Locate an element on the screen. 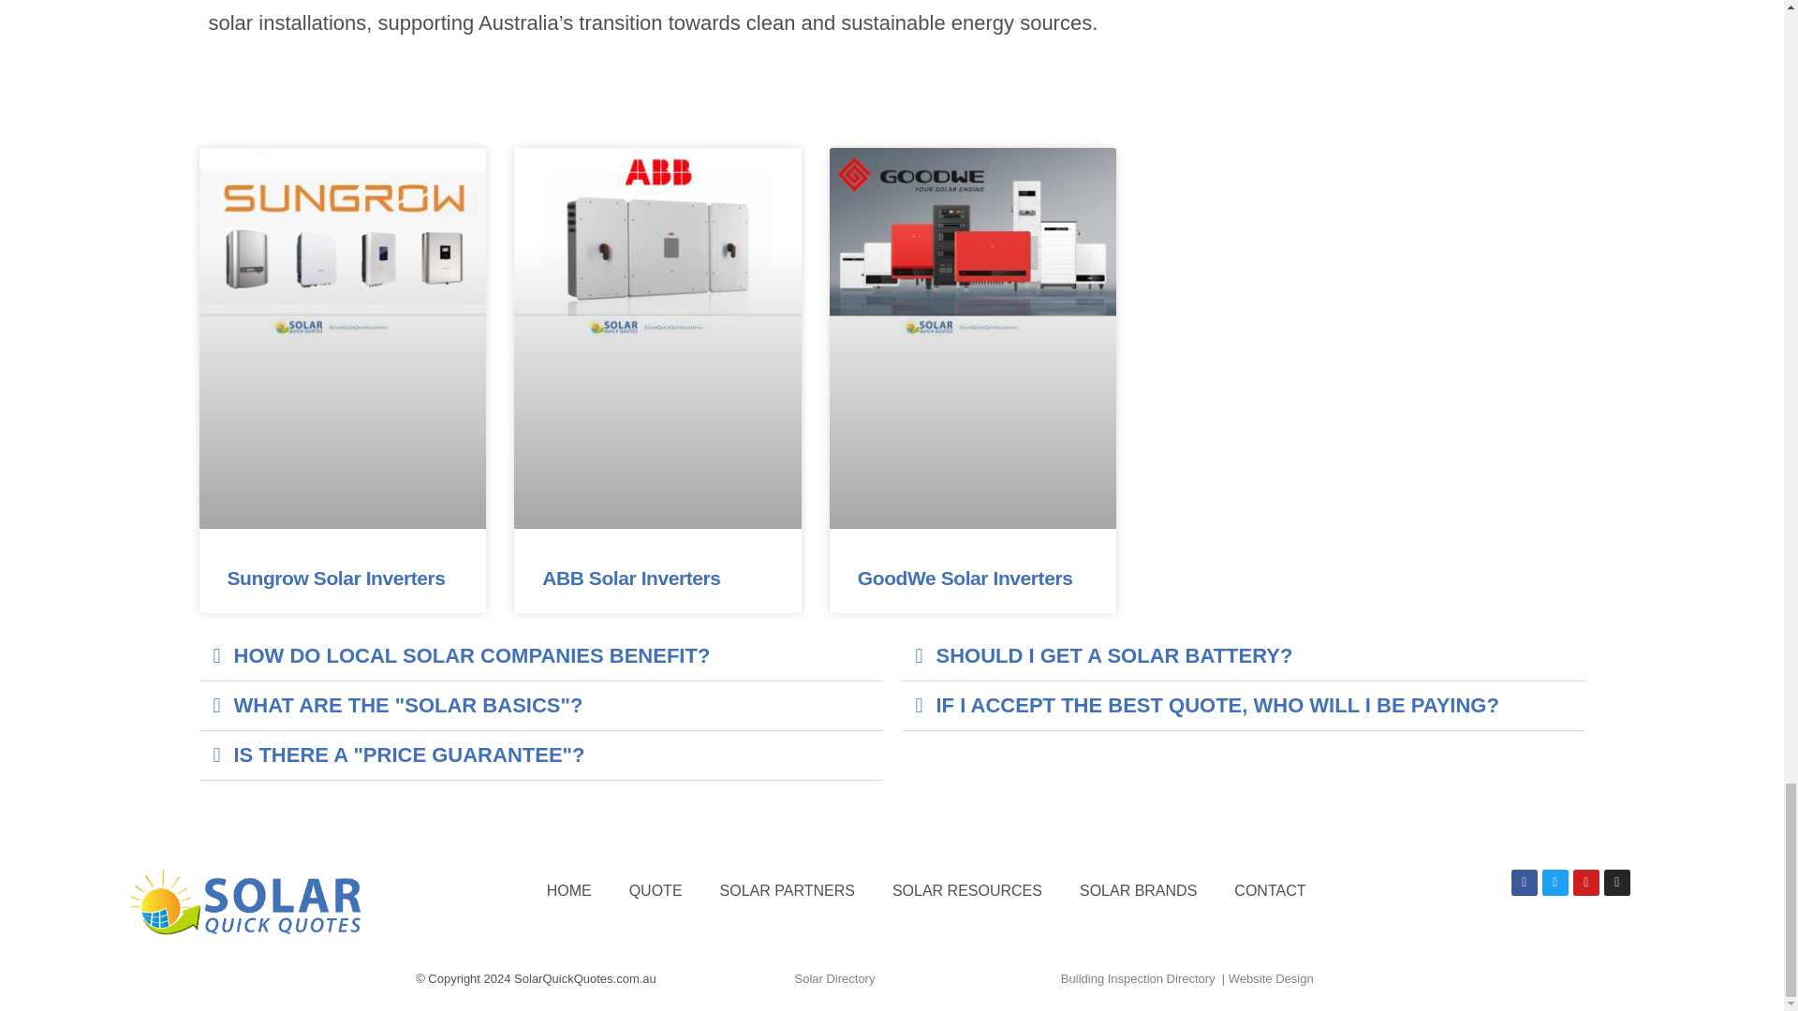  CONTACT is located at coordinates (1269, 891).